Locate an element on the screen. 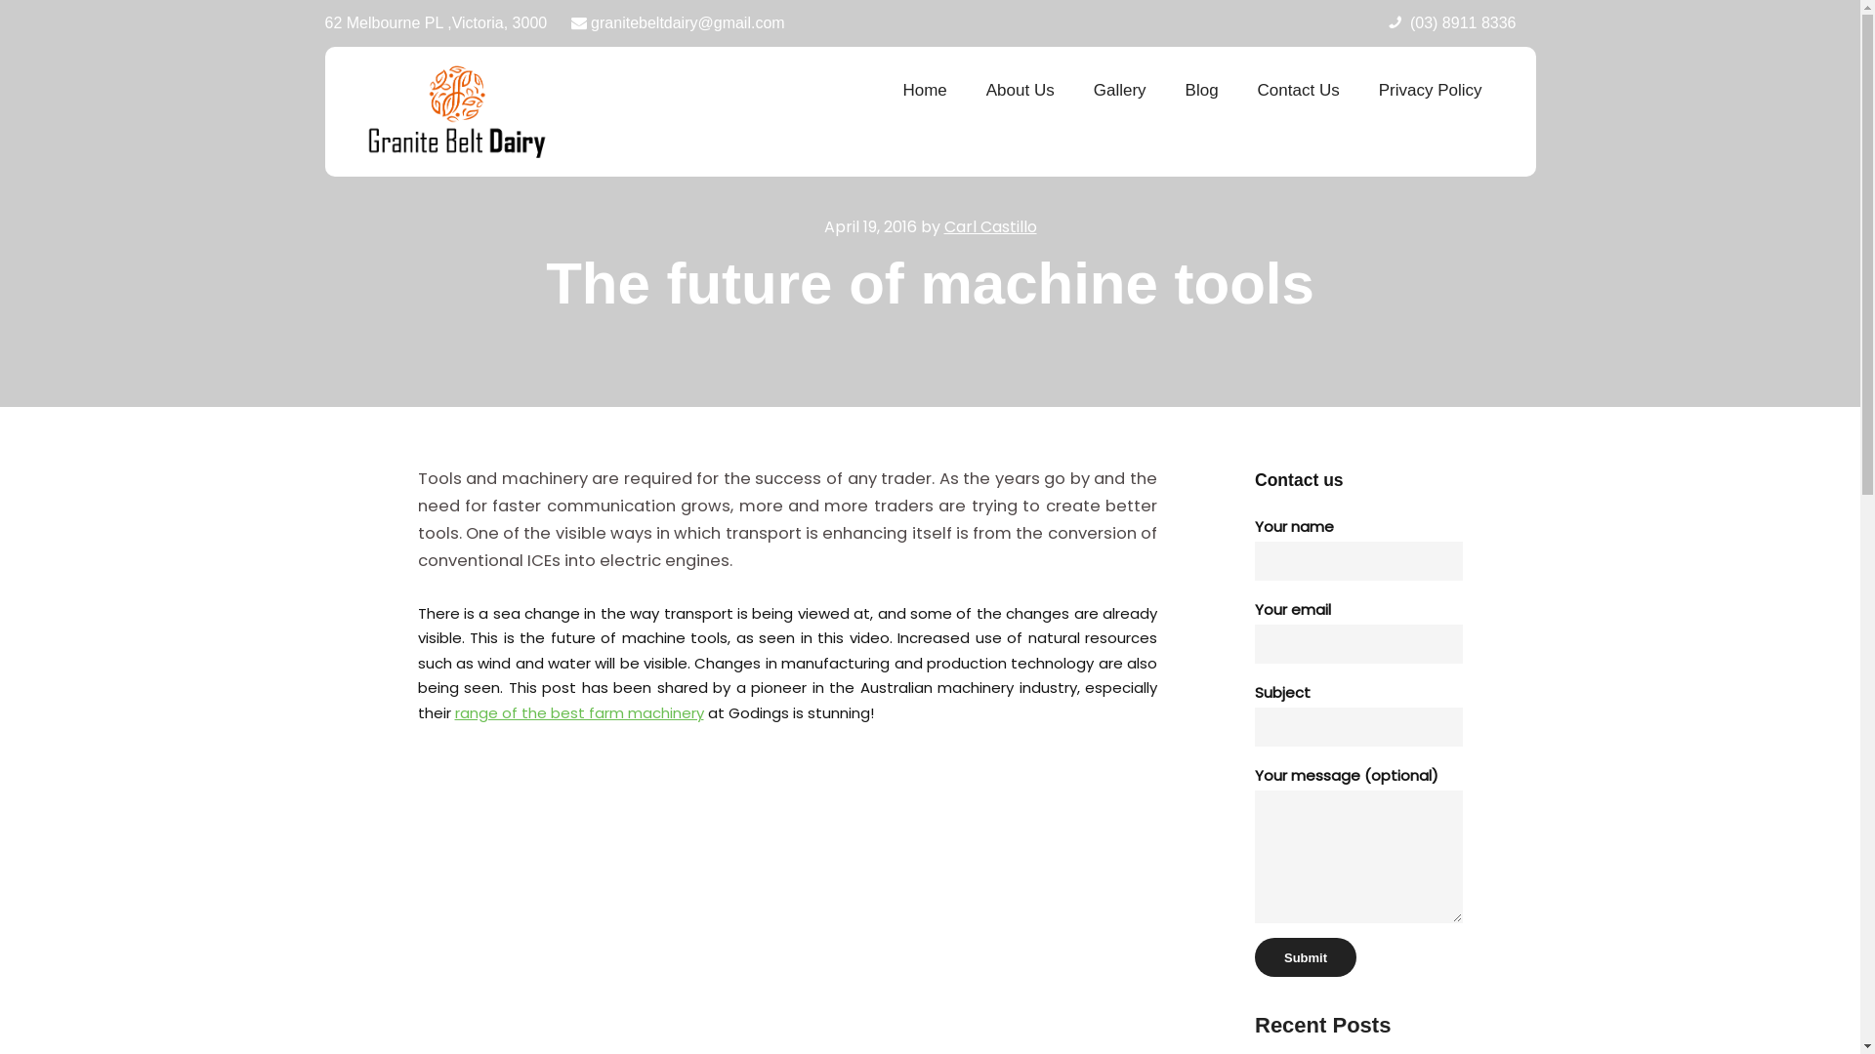  Blog is located at coordinates (1202, 91).